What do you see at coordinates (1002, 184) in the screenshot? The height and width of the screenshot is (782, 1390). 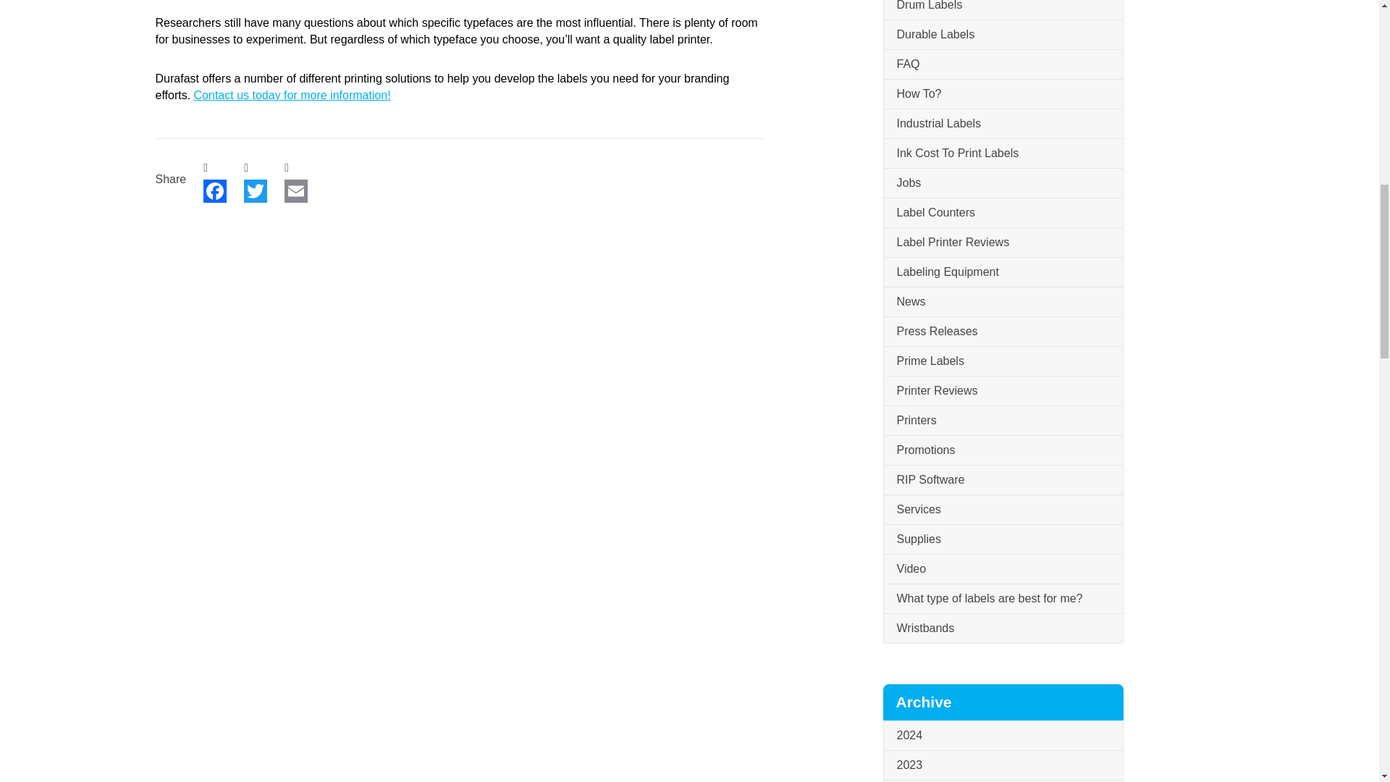 I see `Jobs` at bounding box center [1002, 184].